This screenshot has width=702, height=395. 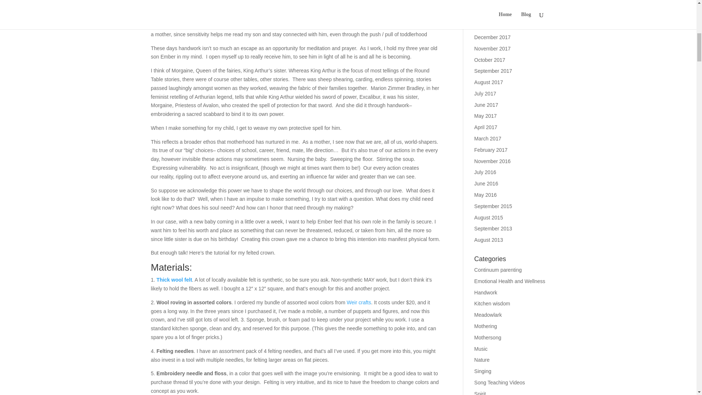 What do you see at coordinates (359, 302) in the screenshot?
I see `Weir crafts` at bounding box center [359, 302].